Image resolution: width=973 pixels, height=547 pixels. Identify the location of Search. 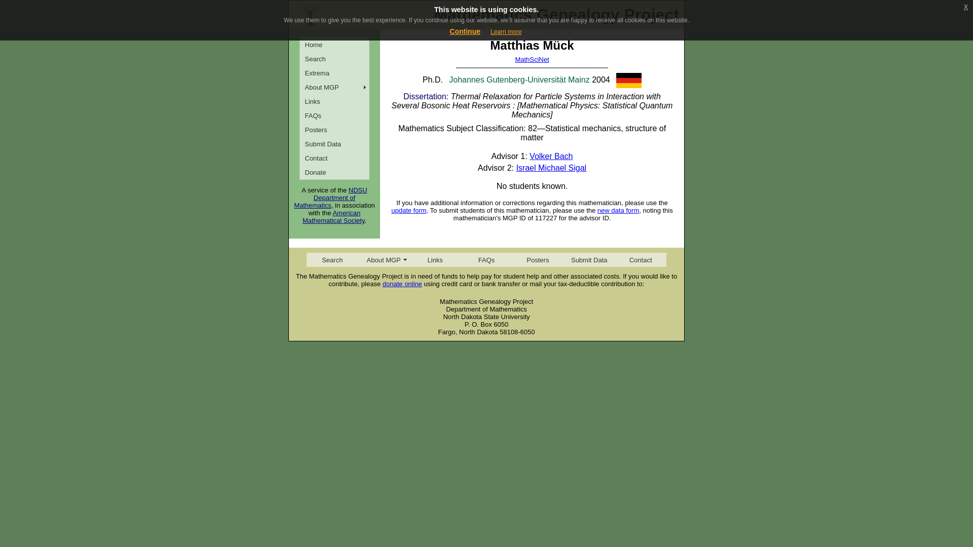
(332, 259).